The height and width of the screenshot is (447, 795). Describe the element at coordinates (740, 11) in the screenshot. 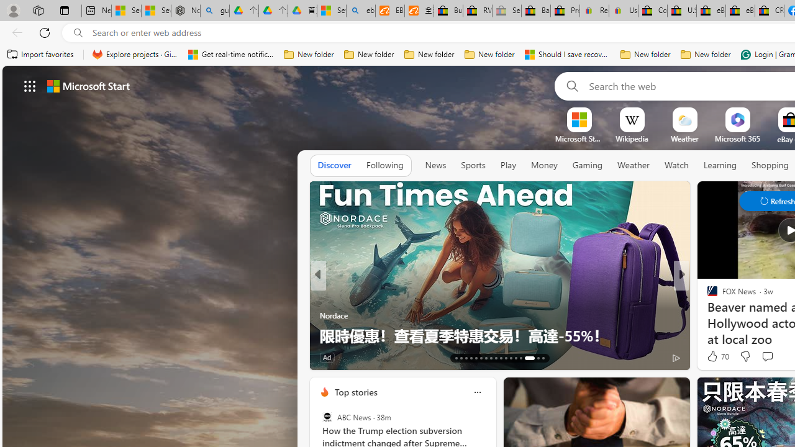

I see `eBay Inc. Reports Third Quarter 2023 Results` at that location.